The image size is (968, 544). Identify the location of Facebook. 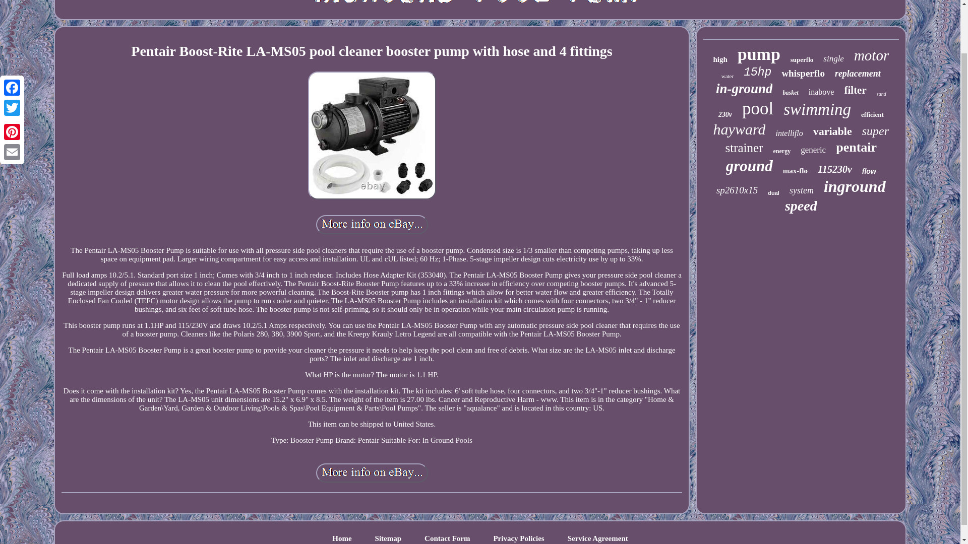
(12, 34).